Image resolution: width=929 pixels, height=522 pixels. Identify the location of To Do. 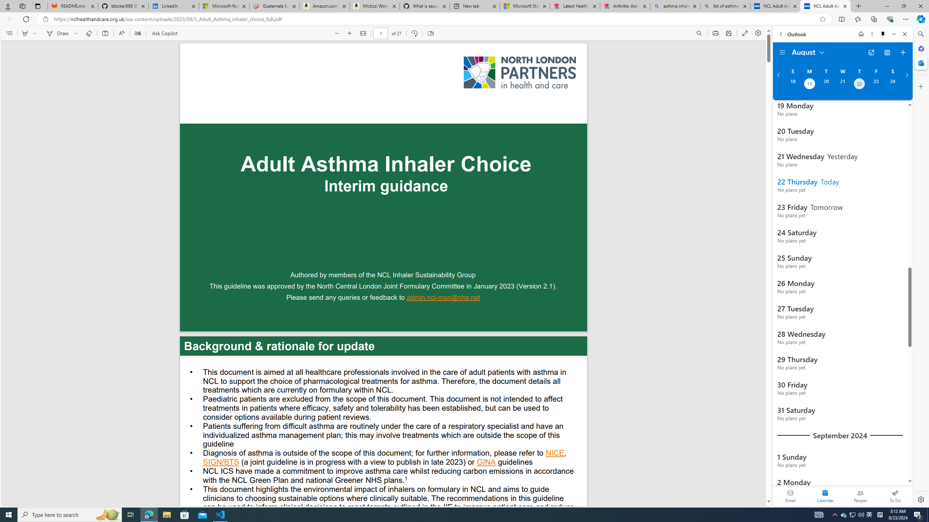
(895, 496).